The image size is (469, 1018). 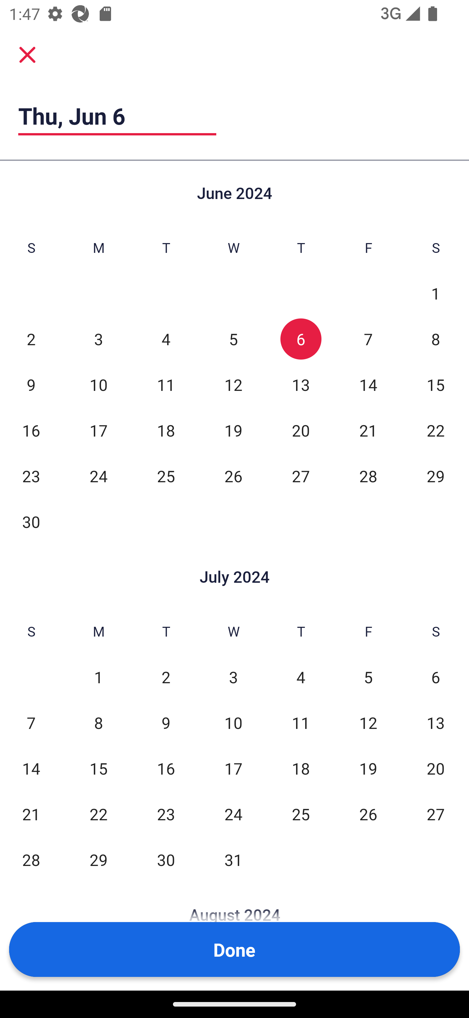 I want to click on 11 Thu, Jul 11, Not Selected, so click(x=301, y=722).